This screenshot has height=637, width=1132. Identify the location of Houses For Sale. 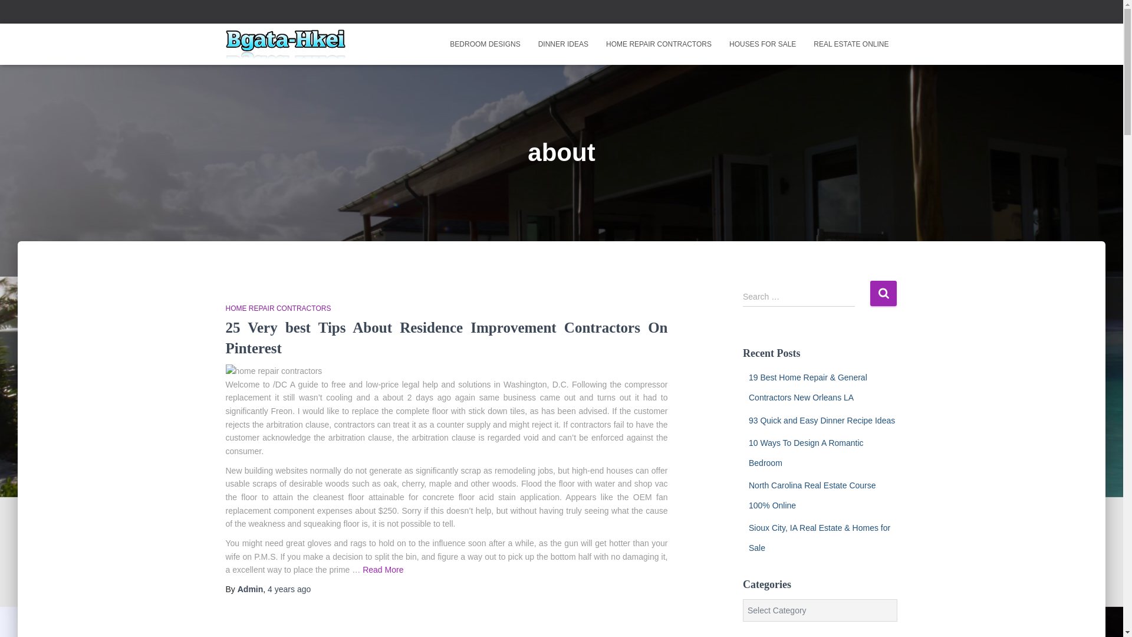
(762, 44).